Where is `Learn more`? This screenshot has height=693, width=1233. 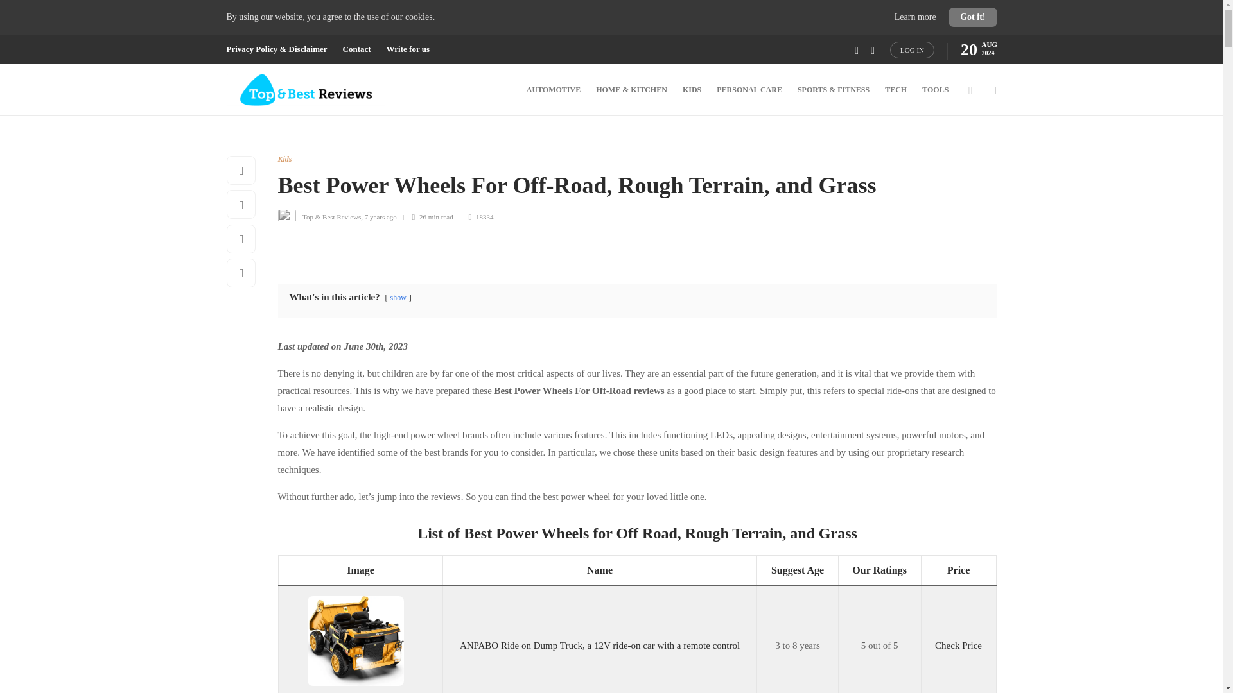 Learn more is located at coordinates (916, 17).